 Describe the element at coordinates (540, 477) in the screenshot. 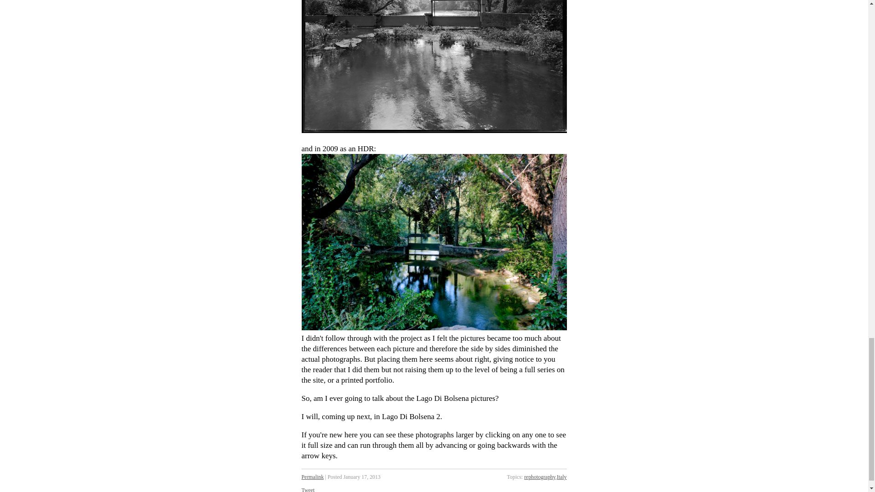

I see `rephotography` at that location.